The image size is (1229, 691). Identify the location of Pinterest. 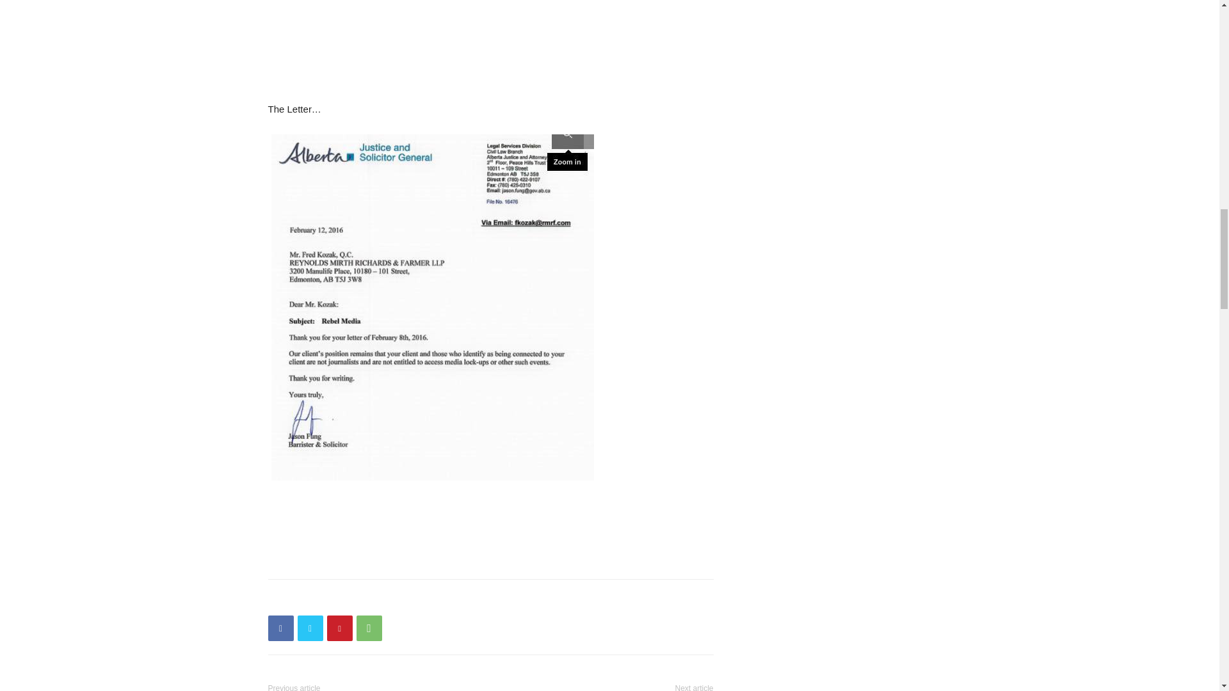
(339, 628).